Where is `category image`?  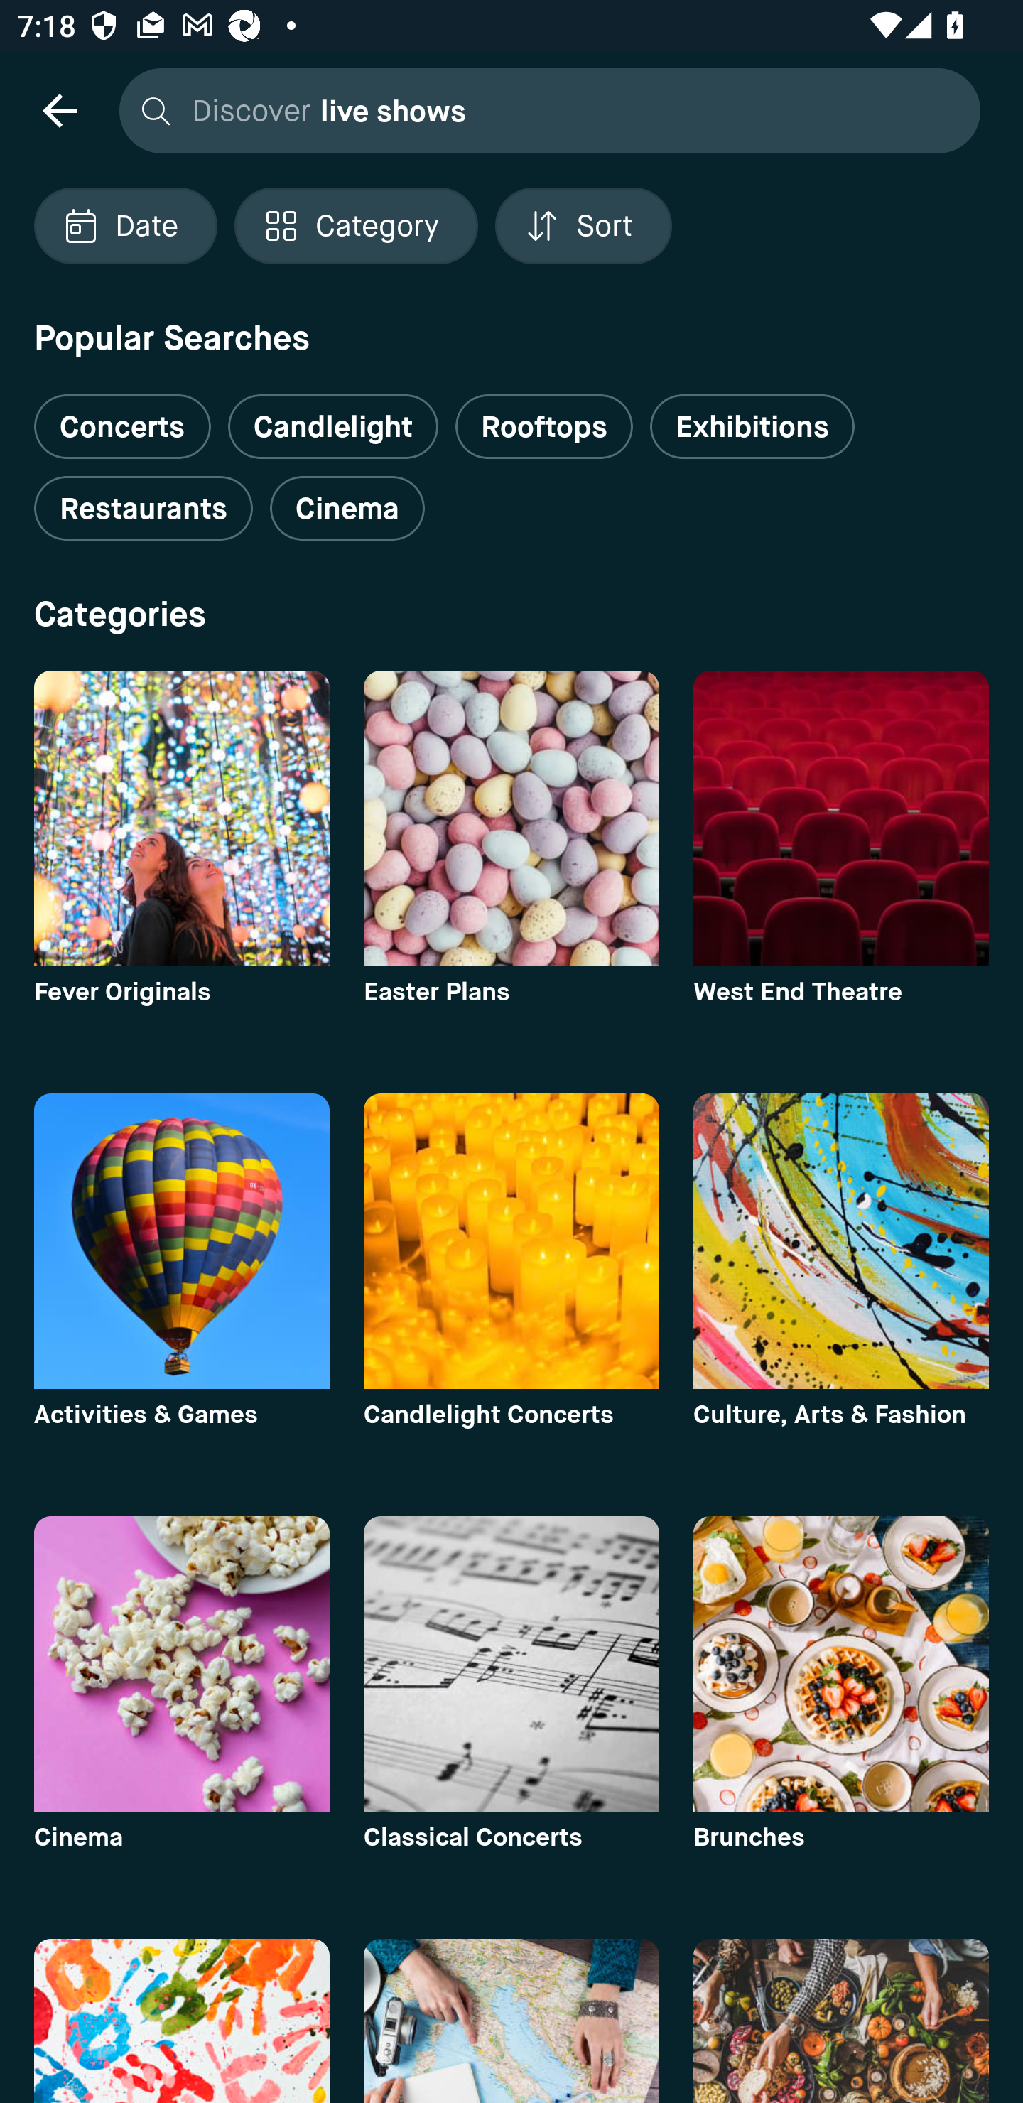 category image is located at coordinates (841, 2021).